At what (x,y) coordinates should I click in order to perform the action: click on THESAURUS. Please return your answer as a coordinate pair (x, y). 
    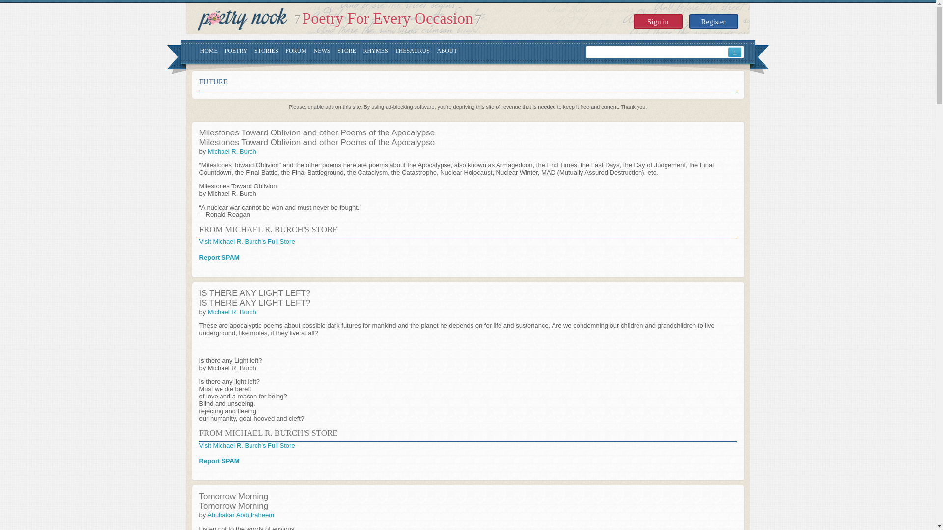
    Looking at the image, I should click on (413, 52).